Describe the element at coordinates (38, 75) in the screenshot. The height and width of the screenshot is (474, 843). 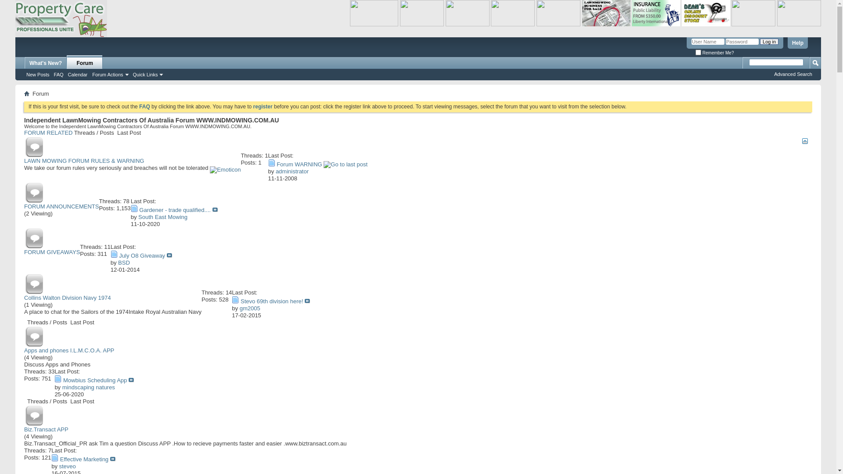
I see `New Posts` at that location.